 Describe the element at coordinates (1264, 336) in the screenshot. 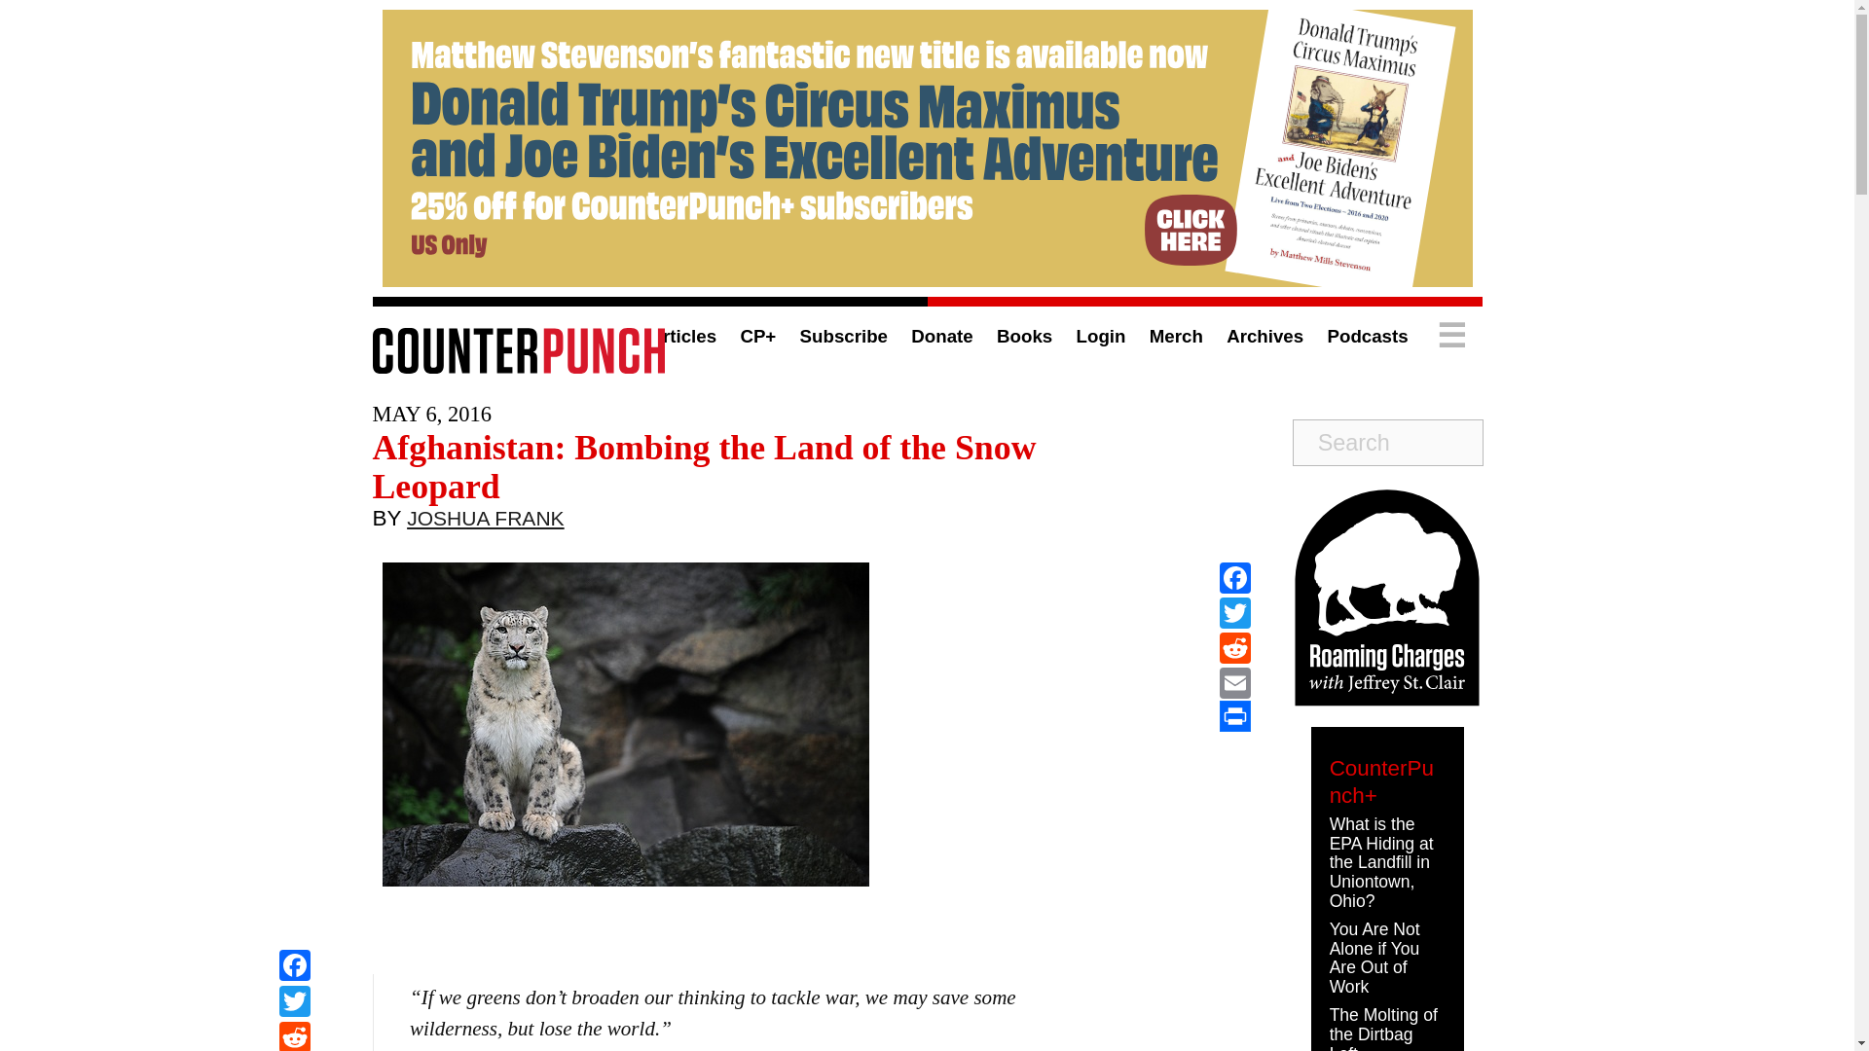

I see `Archives` at that location.